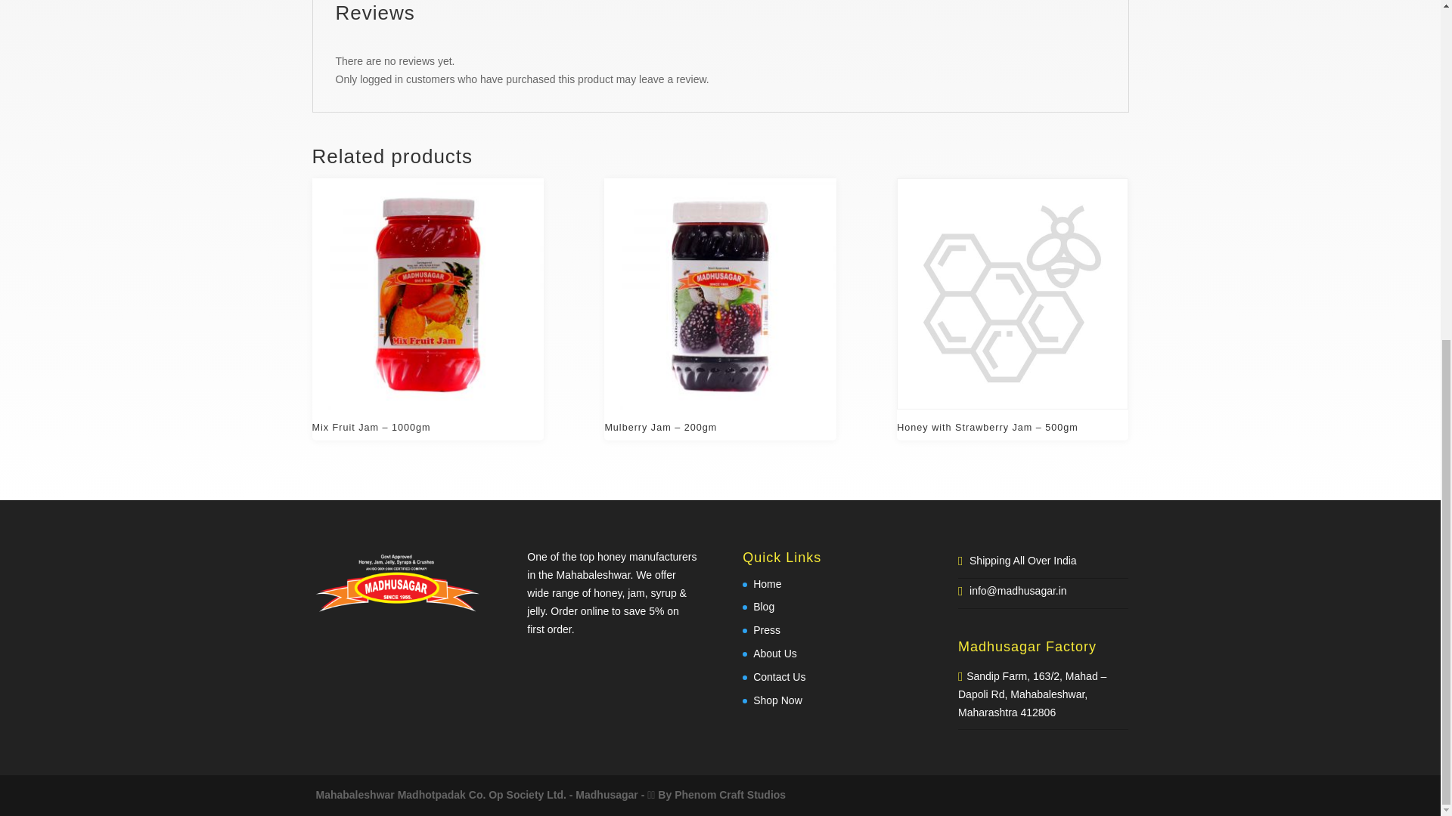 Image resolution: width=1452 pixels, height=816 pixels. What do you see at coordinates (767, 583) in the screenshot?
I see `Home` at bounding box center [767, 583].